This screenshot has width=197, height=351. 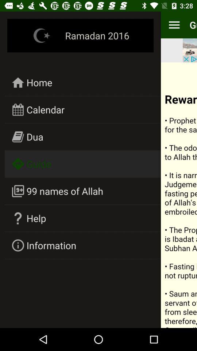 I want to click on turn off the item to the right of ramadan 2016 icon, so click(x=190, y=50).